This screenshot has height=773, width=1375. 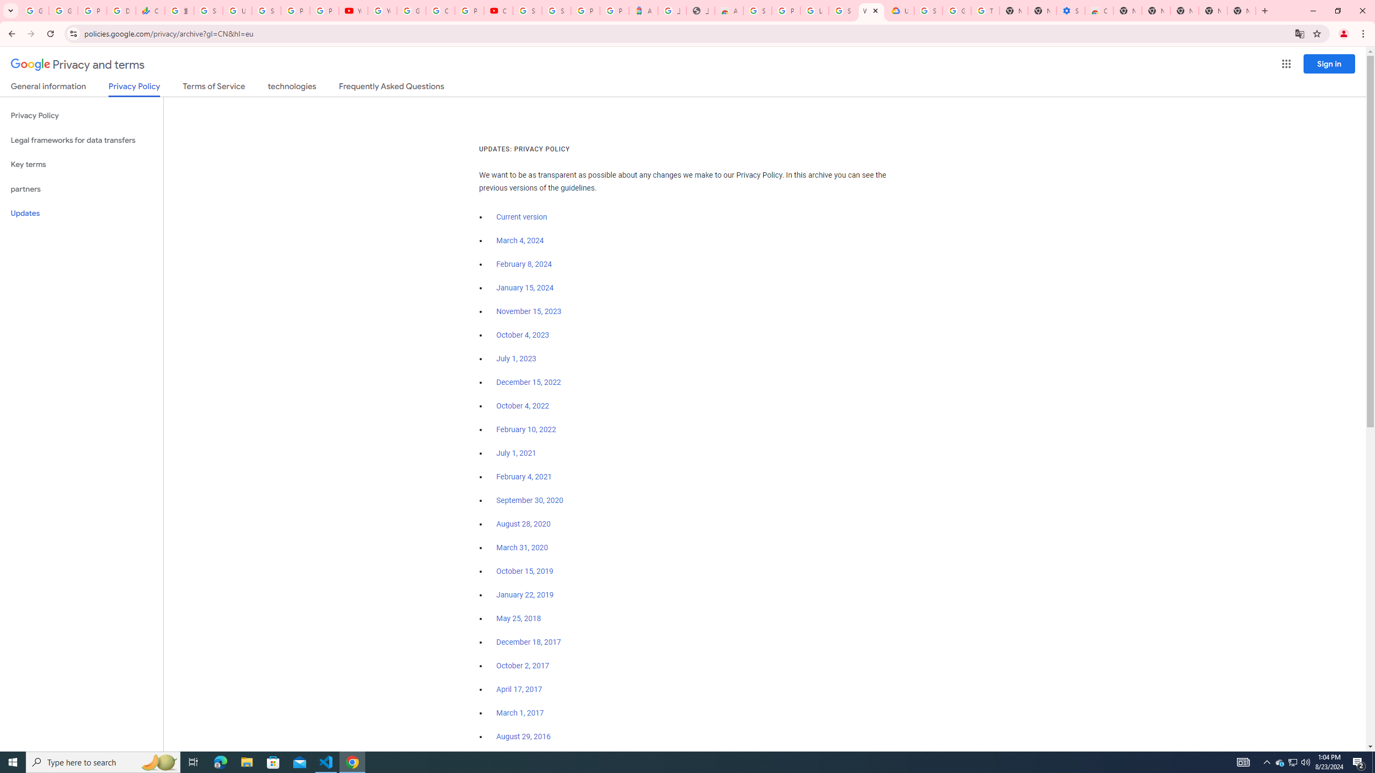 I want to click on Content Creator Programs & Opportunities - YouTube Creators, so click(x=498, y=11).